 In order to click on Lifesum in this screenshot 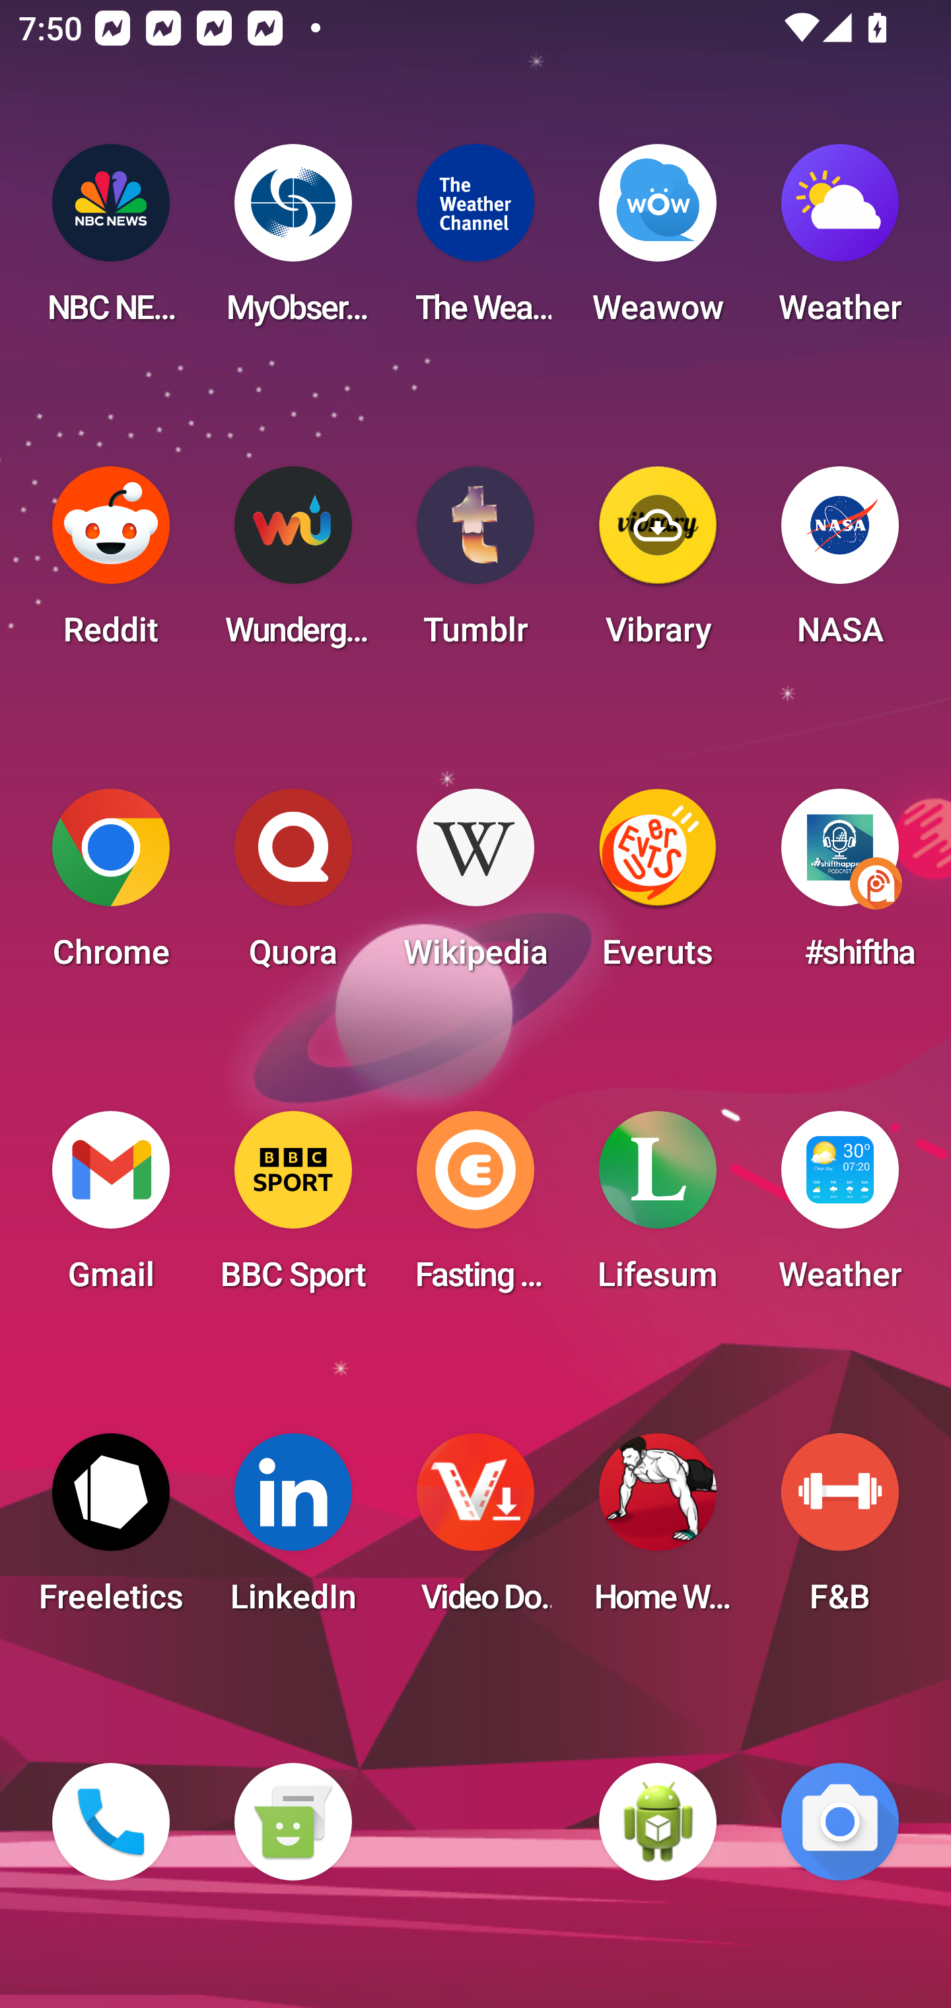, I will do `click(658, 1209)`.